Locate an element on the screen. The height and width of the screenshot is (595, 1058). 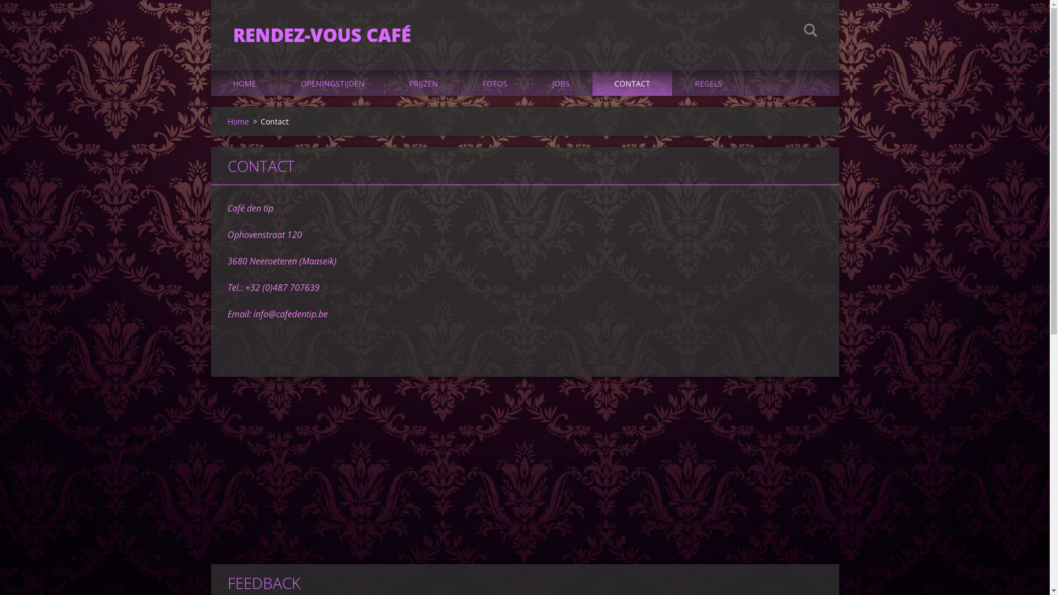
JOBS is located at coordinates (561, 84).